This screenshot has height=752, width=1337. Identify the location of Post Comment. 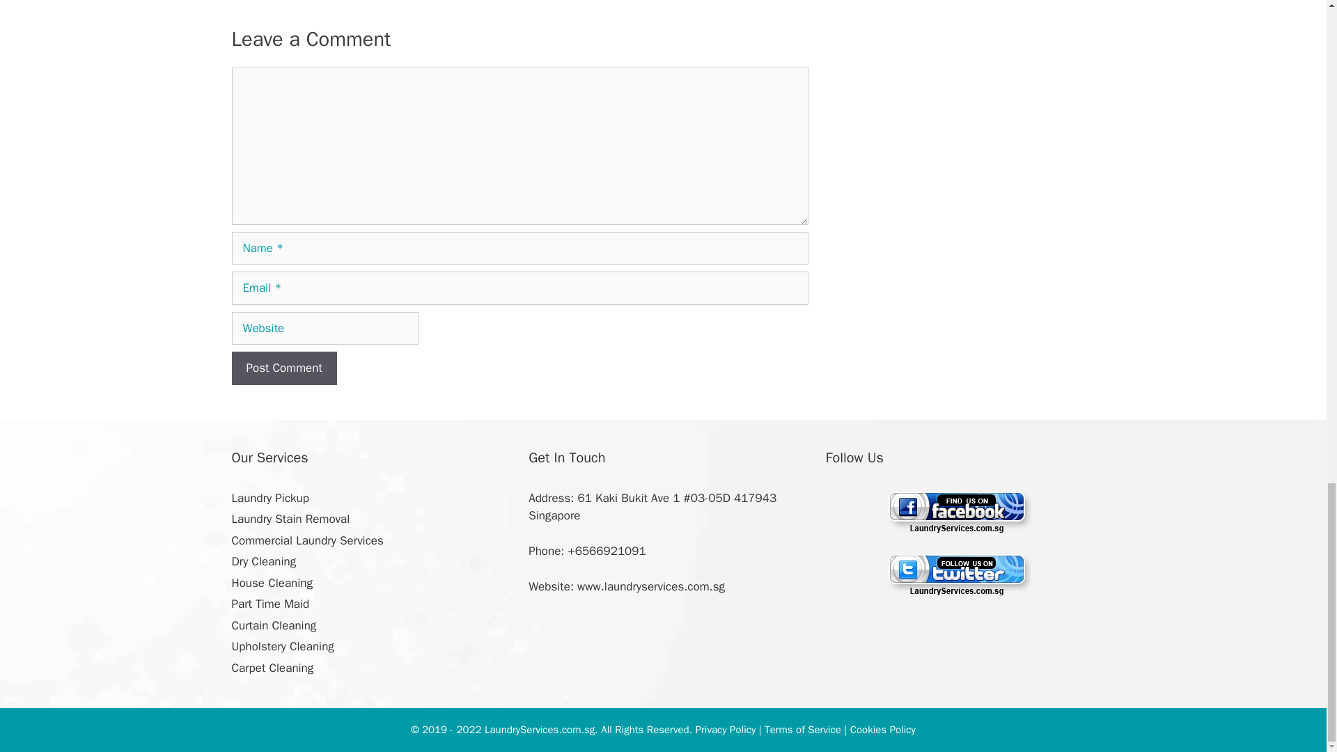
(284, 368).